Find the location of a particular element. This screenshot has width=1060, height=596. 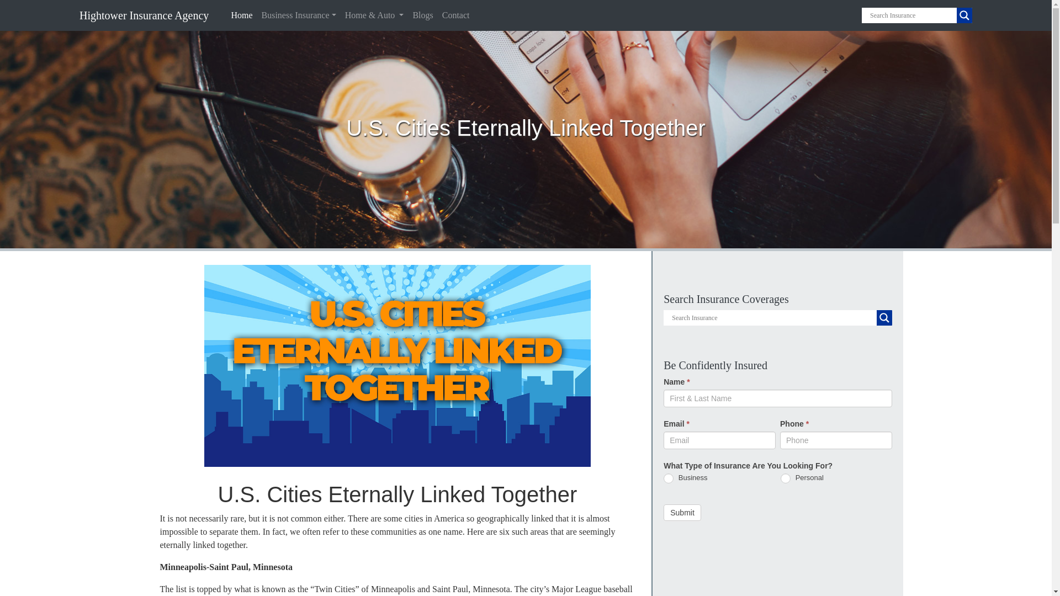

Hightower Insurance Agency is located at coordinates (135, 15).